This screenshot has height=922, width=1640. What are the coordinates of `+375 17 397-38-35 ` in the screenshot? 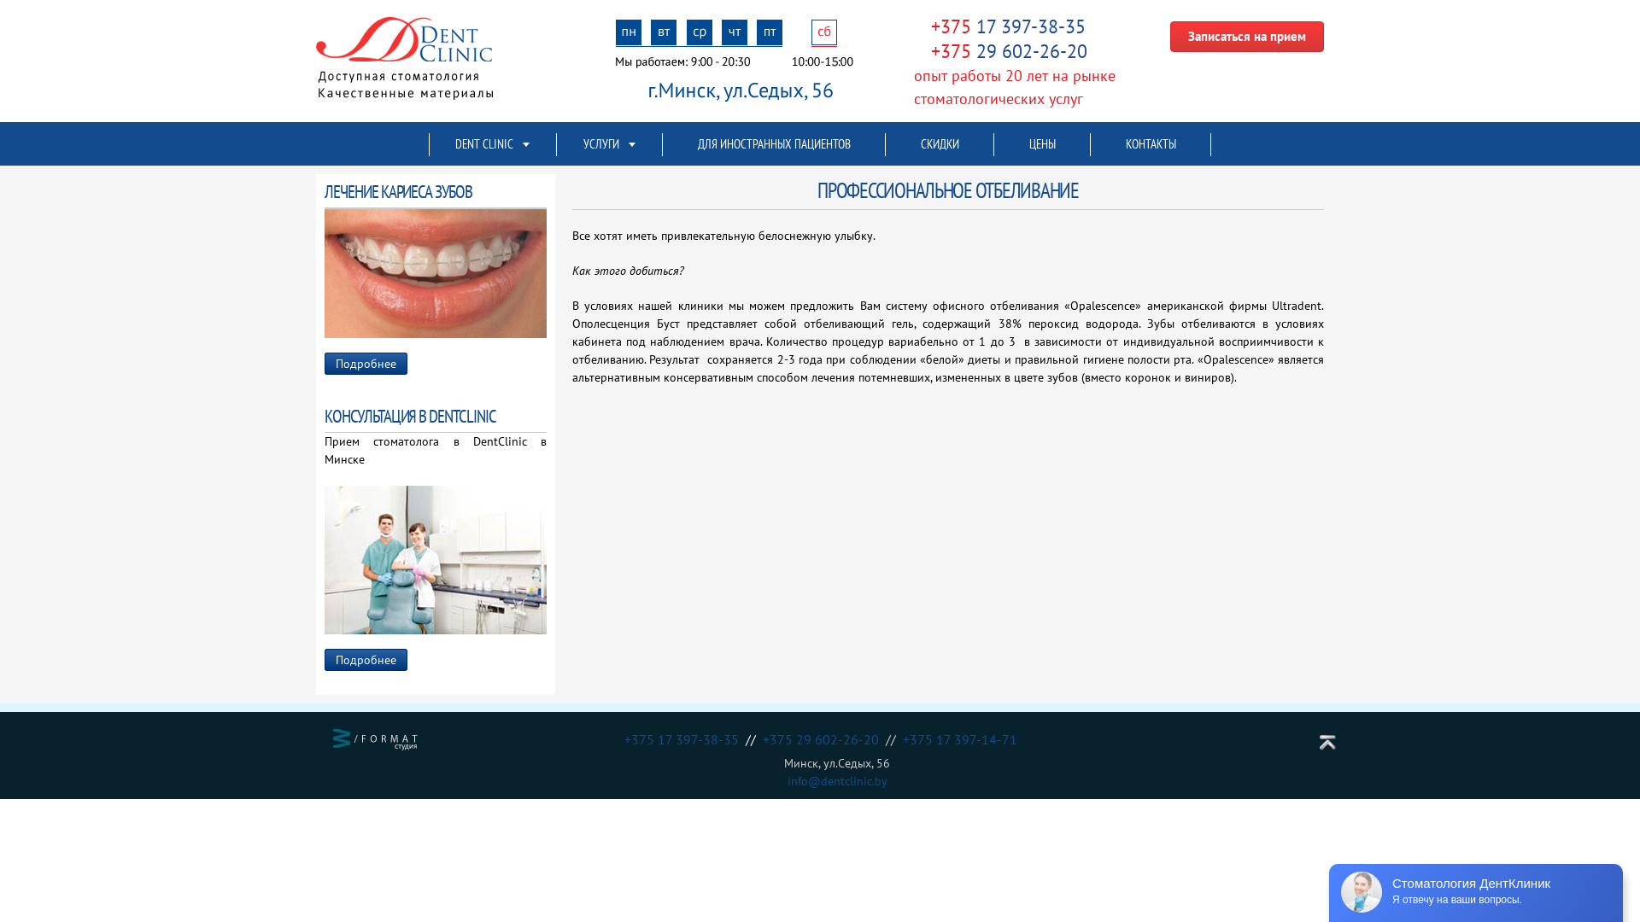 It's located at (684, 739).